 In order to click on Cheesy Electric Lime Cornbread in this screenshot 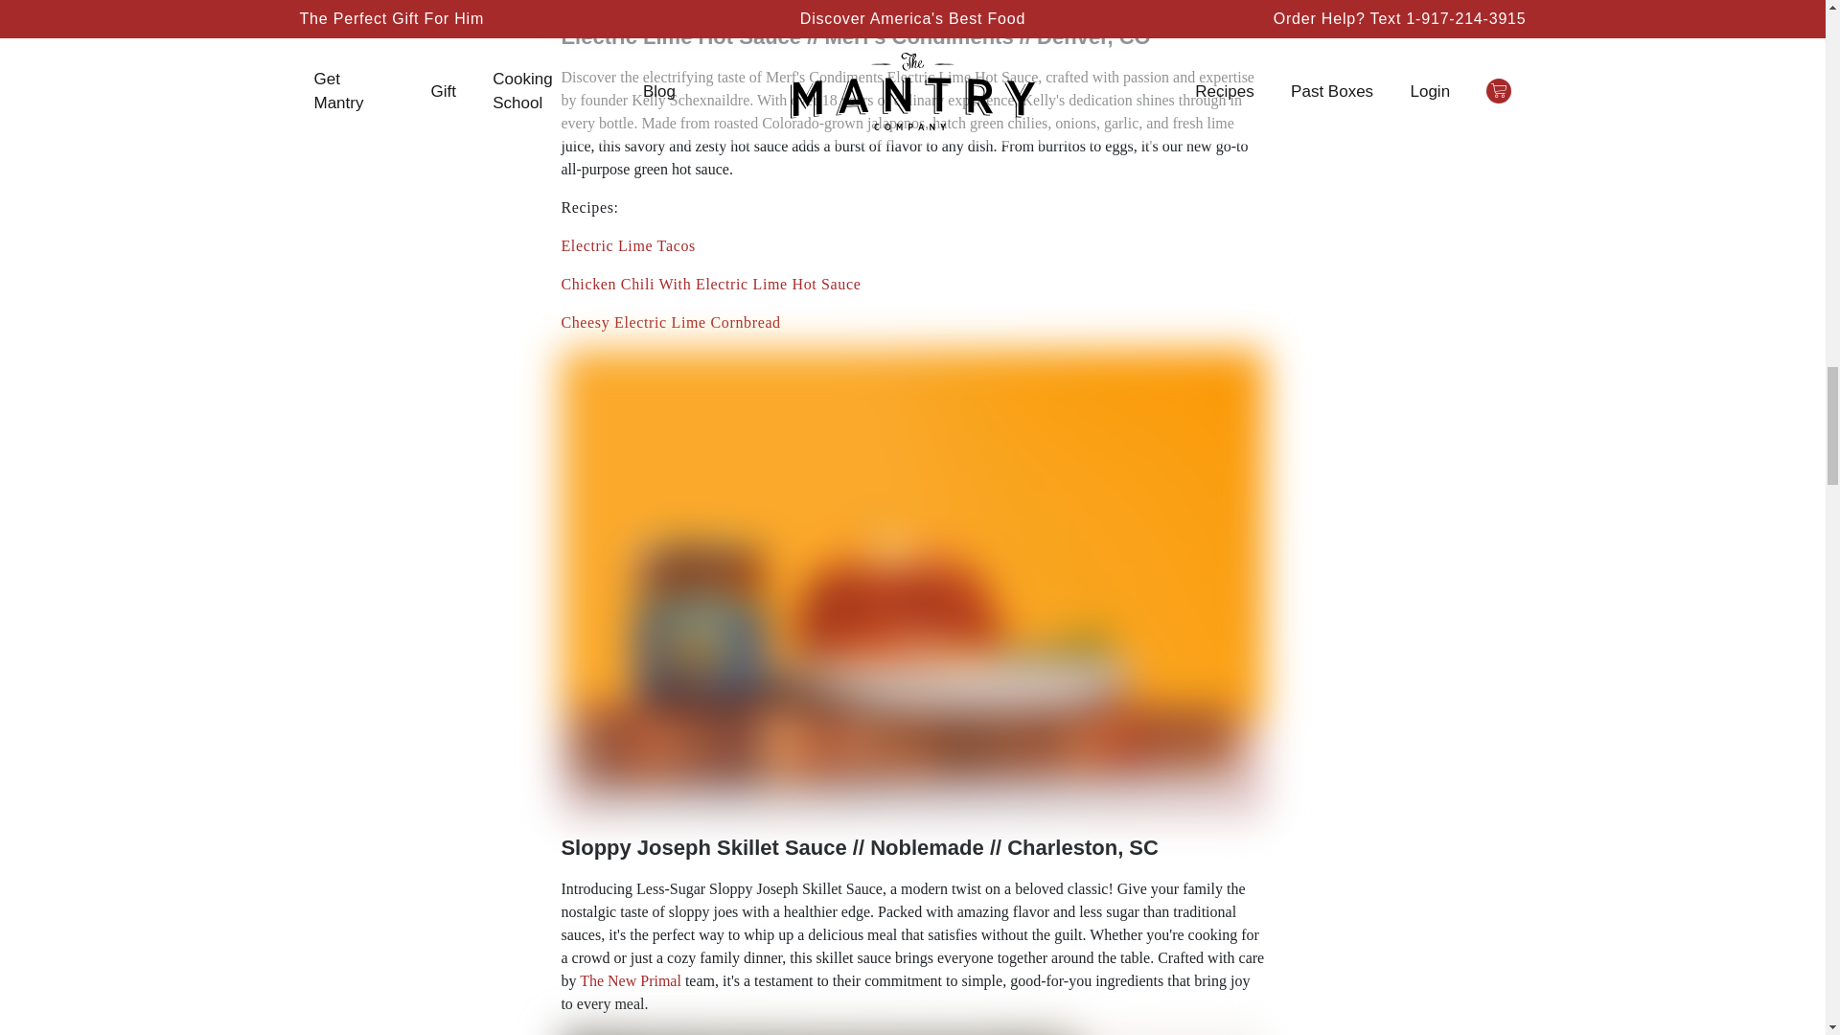, I will do `click(671, 322)`.